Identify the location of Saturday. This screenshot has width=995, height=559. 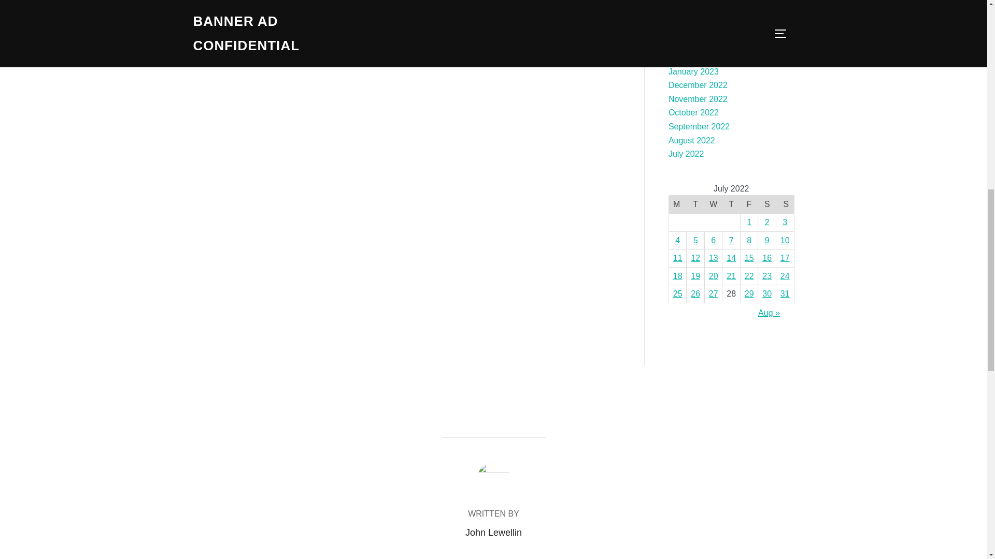
(767, 204).